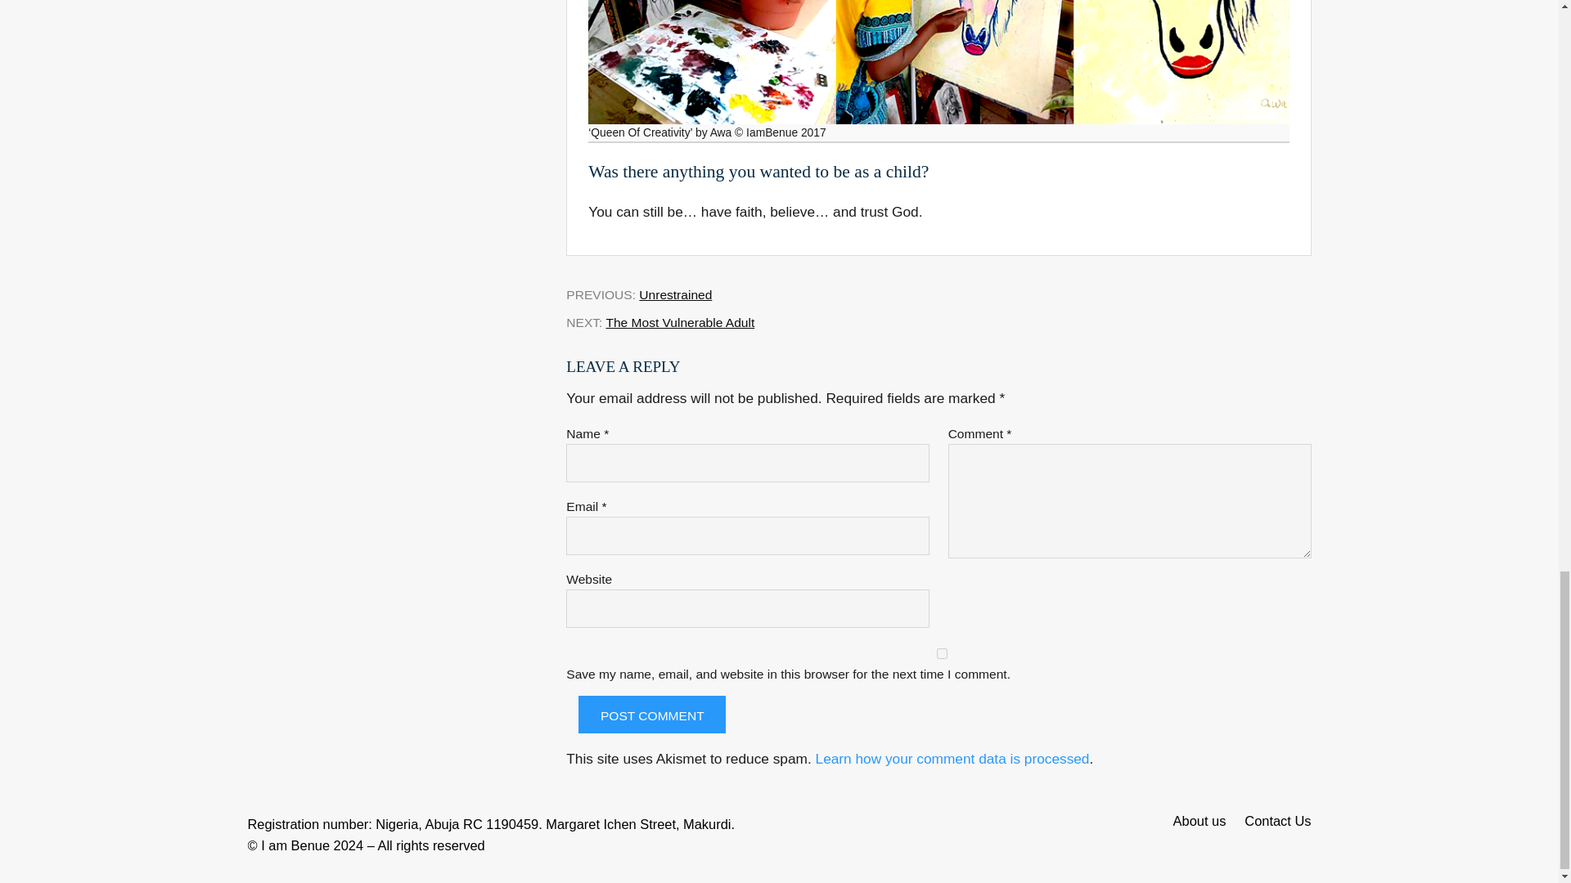 The image size is (1571, 883). I want to click on About us, so click(1204, 821).